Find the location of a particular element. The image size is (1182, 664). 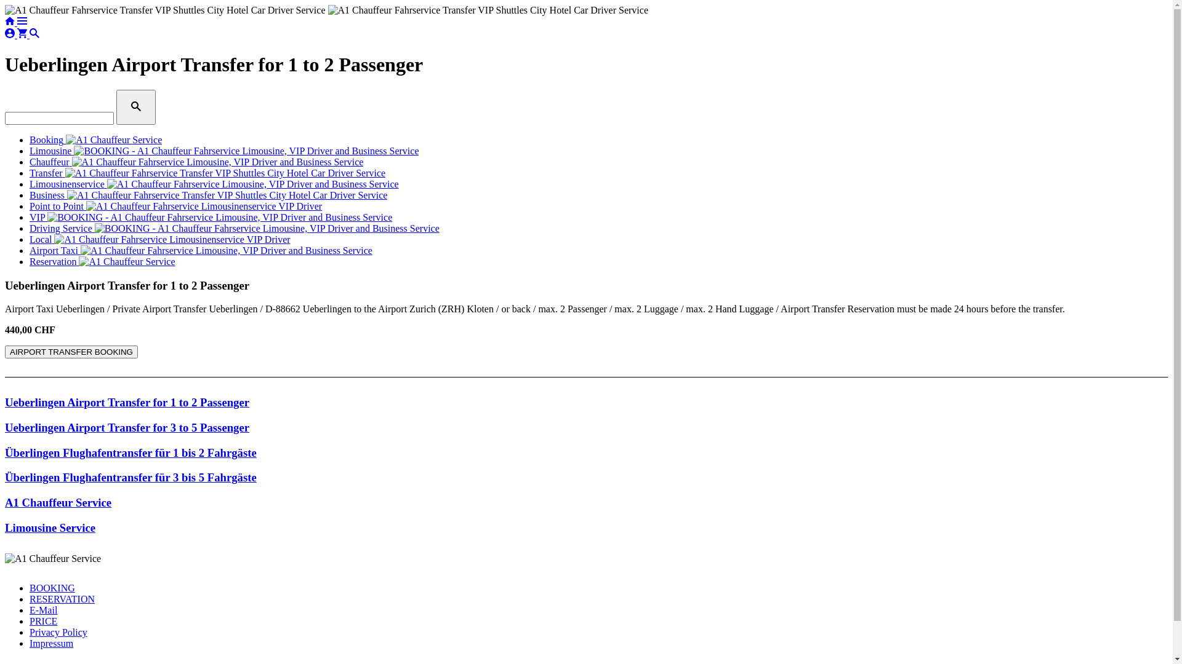

Transfer is located at coordinates (207, 173).